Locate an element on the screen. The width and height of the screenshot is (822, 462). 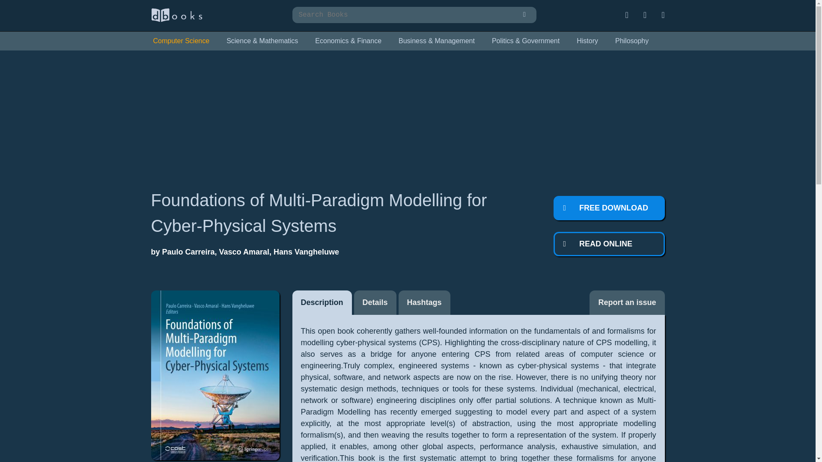
Computer Science is located at coordinates (181, 41).